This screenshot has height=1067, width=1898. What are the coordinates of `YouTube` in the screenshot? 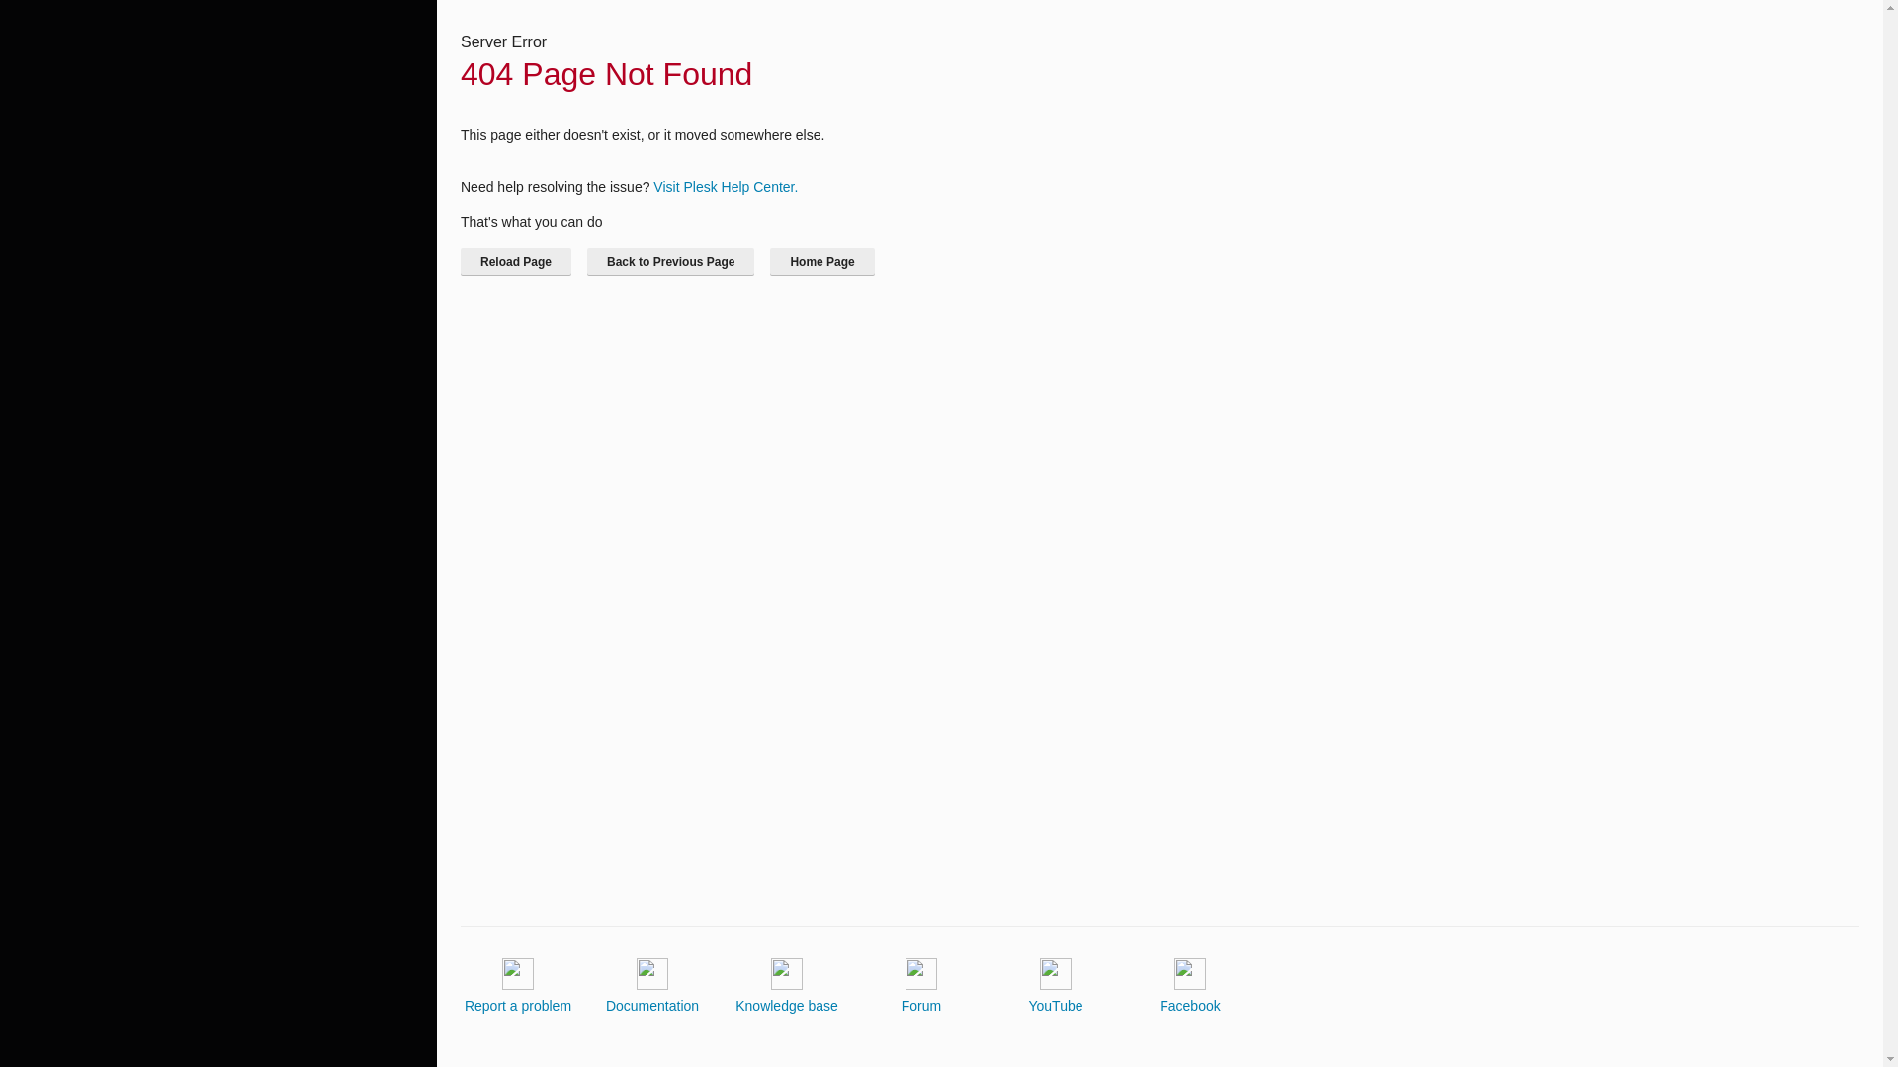 It's located at (1055, 986).